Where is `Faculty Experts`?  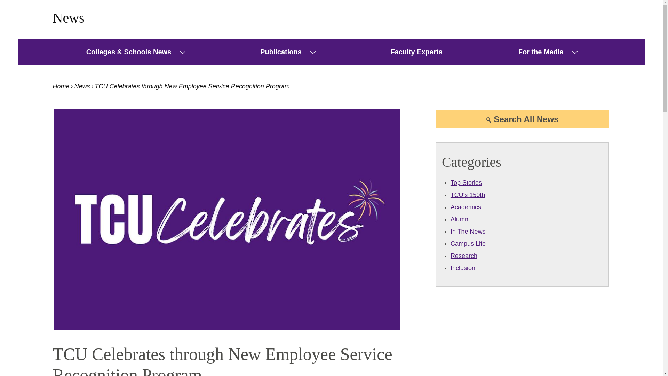 Faculty Experts is located at coordinates (416, 52).